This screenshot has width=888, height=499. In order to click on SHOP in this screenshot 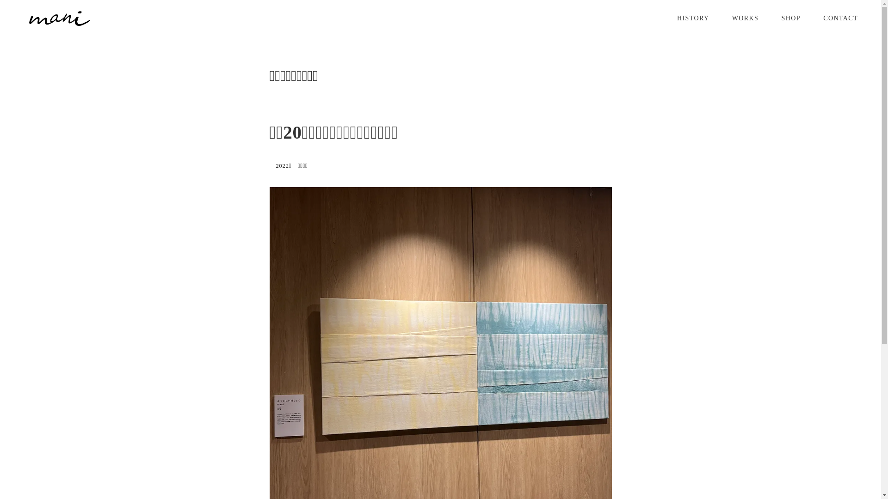, I will do `click(791, 18)`.